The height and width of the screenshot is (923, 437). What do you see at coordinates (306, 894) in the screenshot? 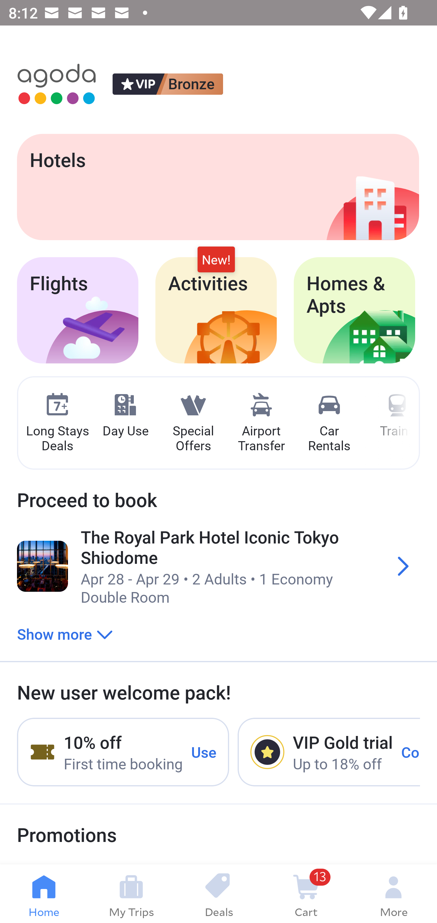
I see `13 Cart` at bounding box center [306, 894].